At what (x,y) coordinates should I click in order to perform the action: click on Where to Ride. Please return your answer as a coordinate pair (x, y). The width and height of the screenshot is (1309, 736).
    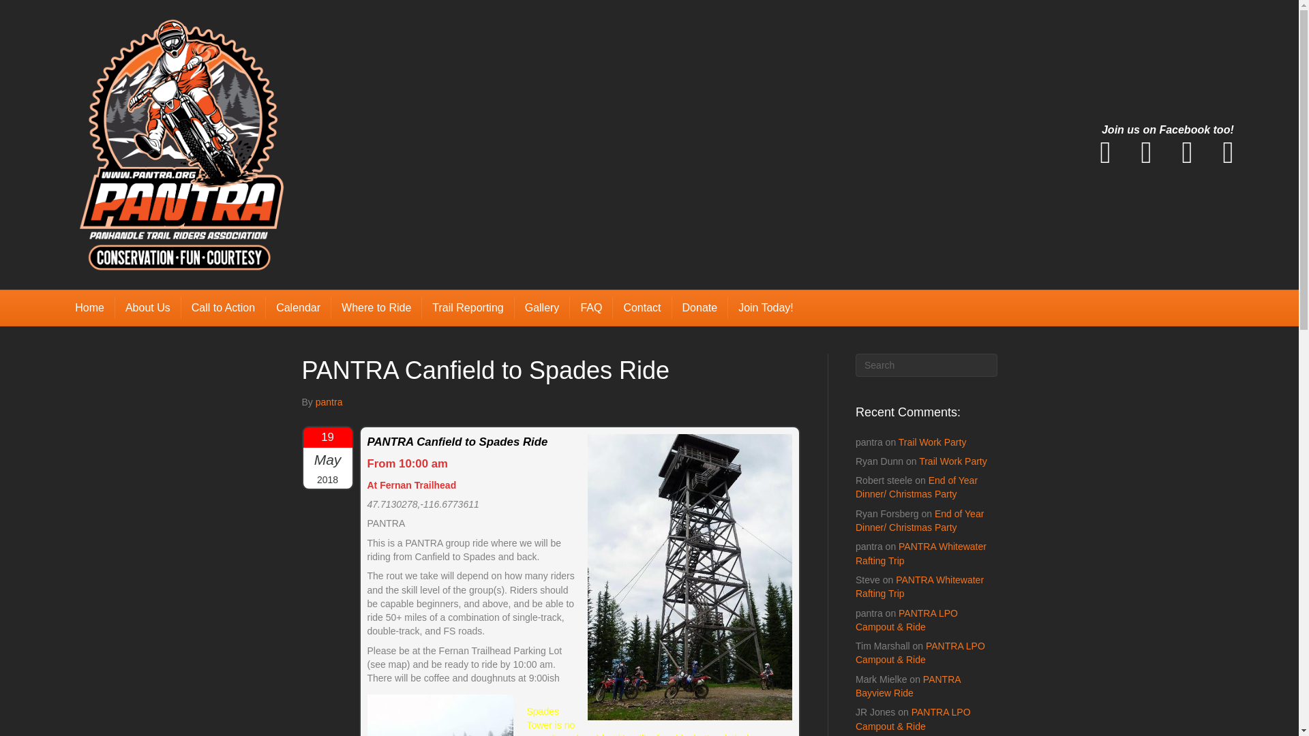
    Looking at the image, I should click on (376, 308).